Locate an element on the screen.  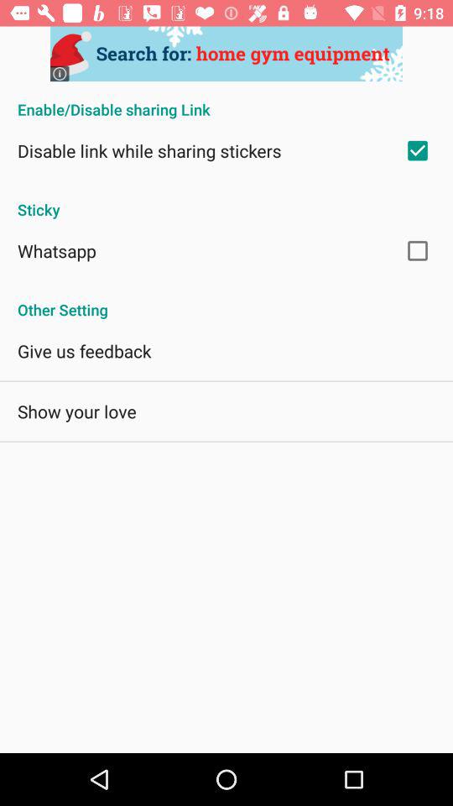
tap sticky is located at coordinates (226, 201).